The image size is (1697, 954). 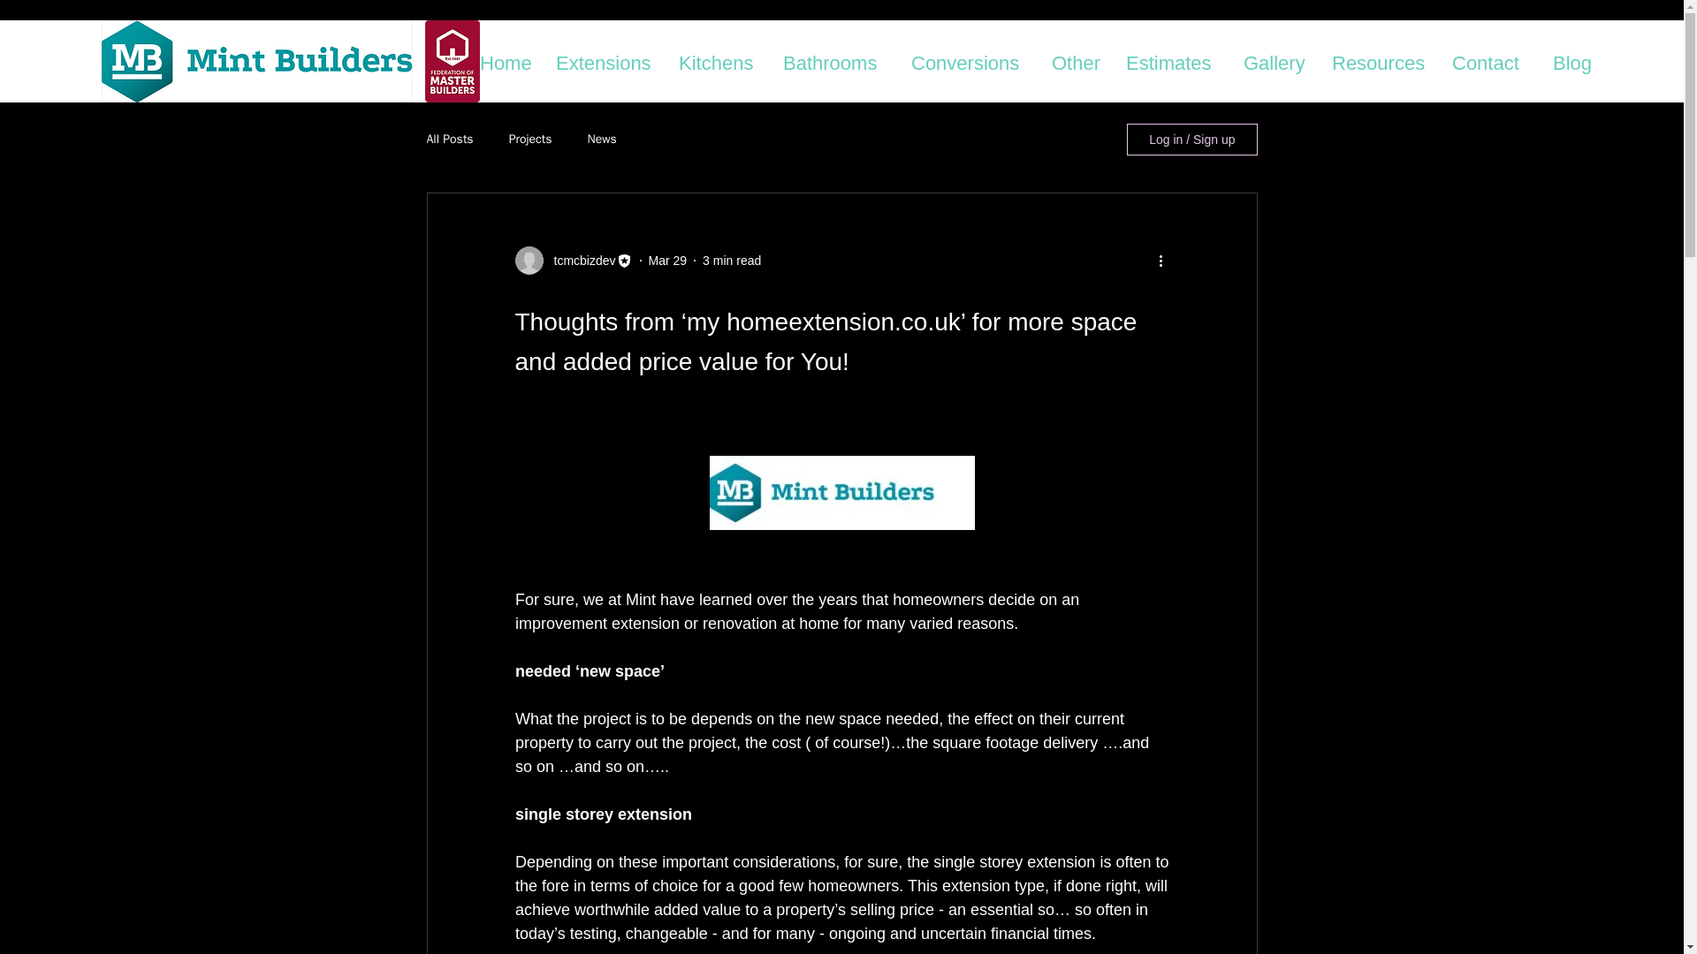 What do you see at coordinates (602, 140) in the screenshot?
I see `News` at bounding box center [602, 140].